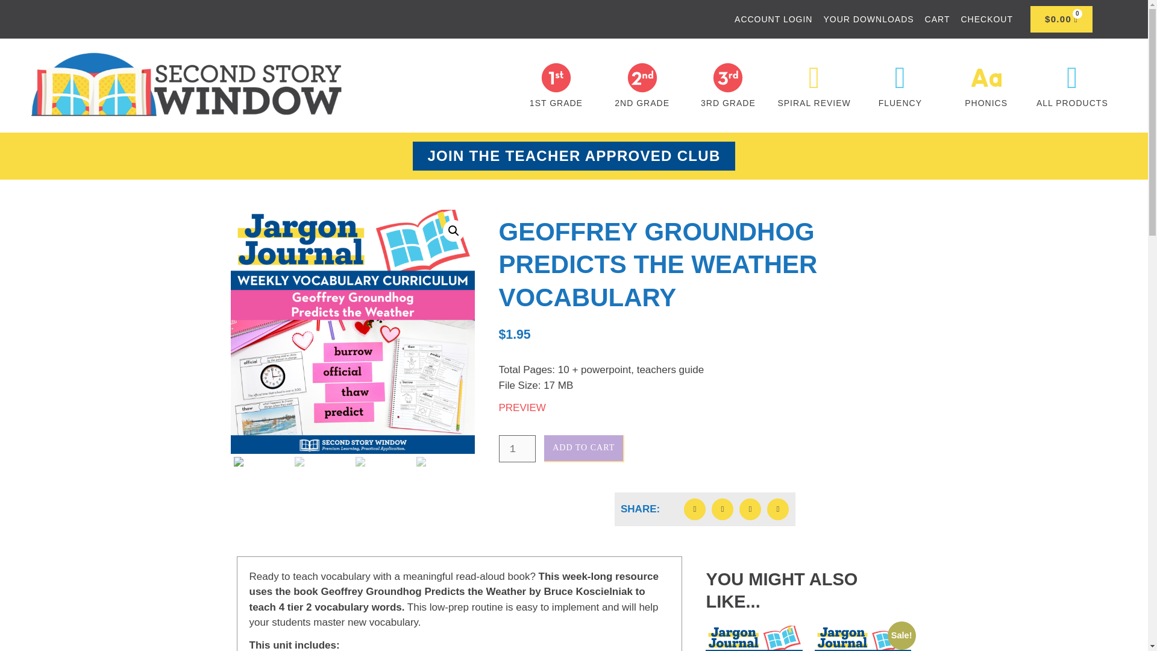 This screenshot has width=1157, height=651. Describe the element at coordinates (517, 448) in the screenshot. I see `1` at that location.